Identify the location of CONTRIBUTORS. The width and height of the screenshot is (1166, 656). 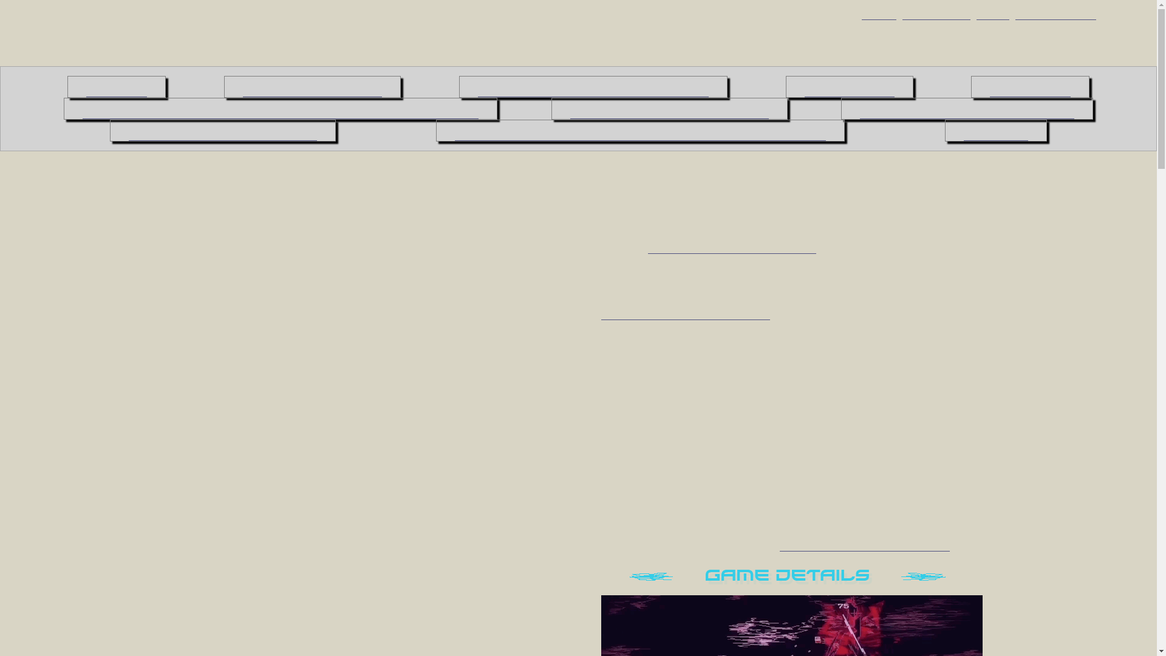
(312, 86).